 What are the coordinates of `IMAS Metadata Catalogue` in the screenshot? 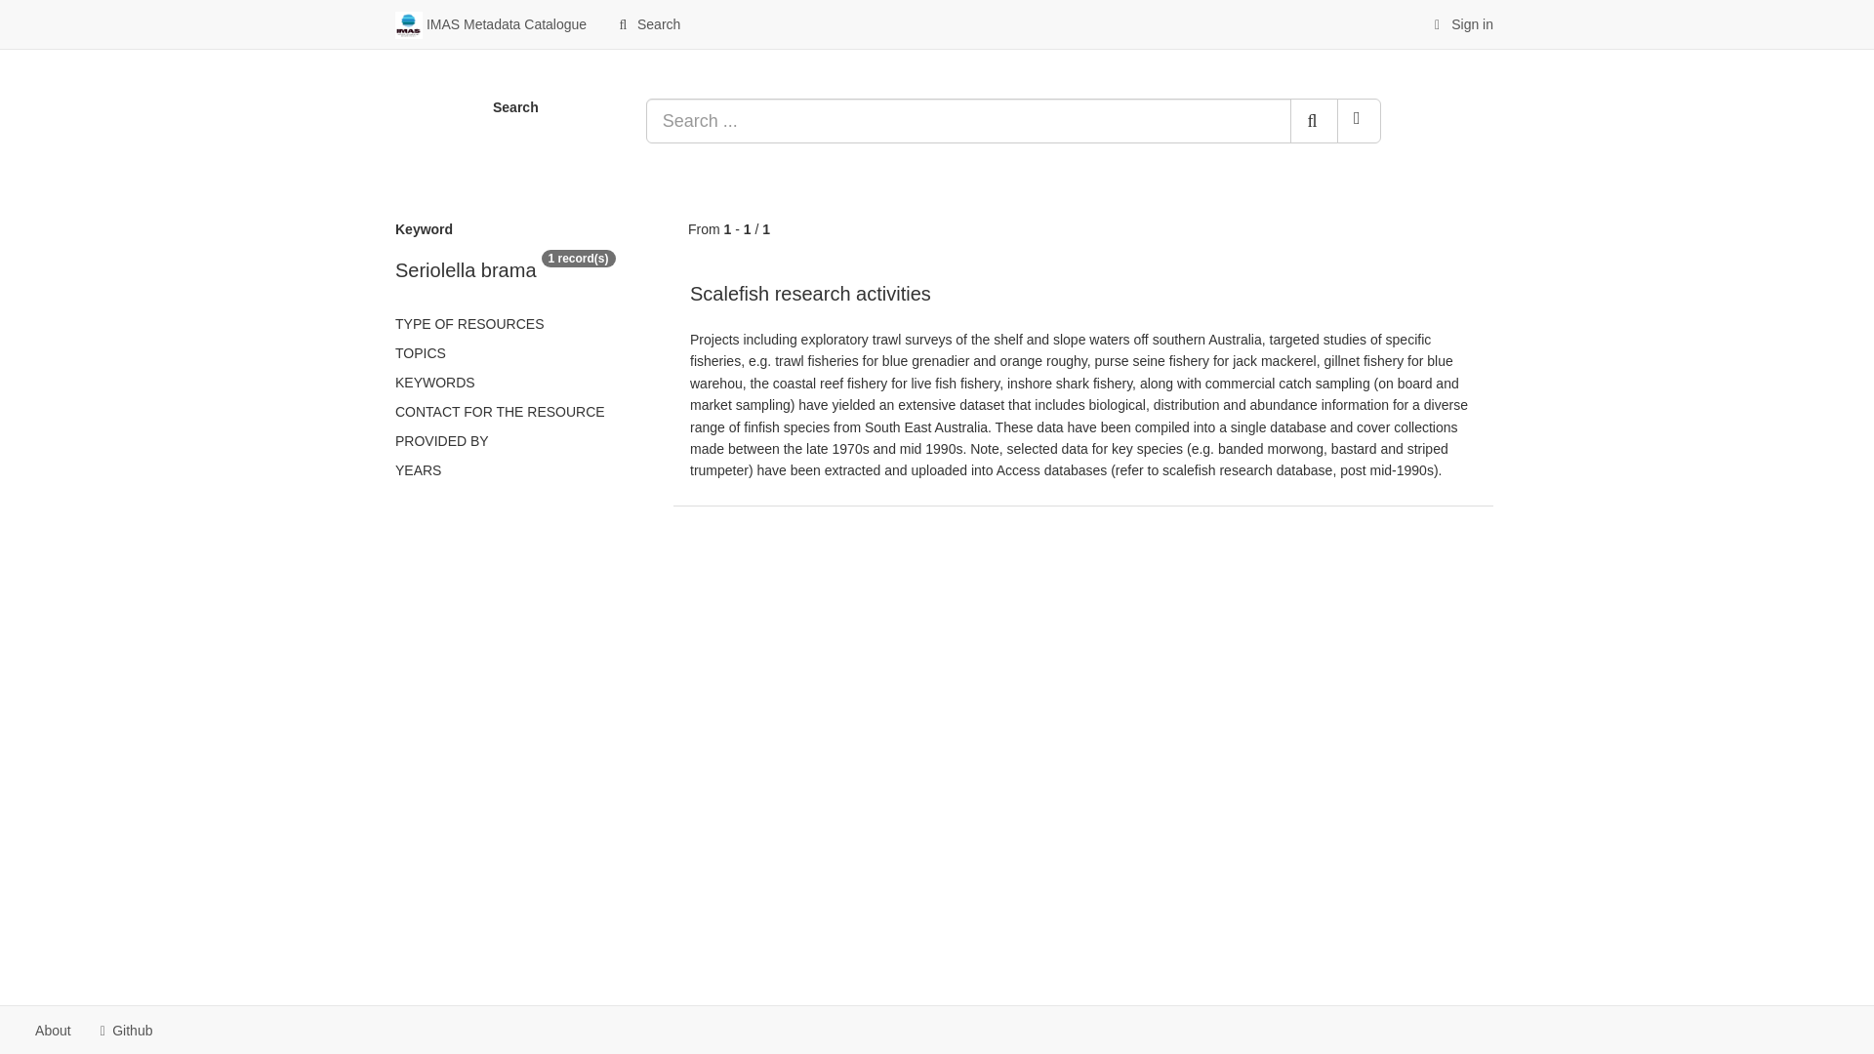 It's located at (490, 23).